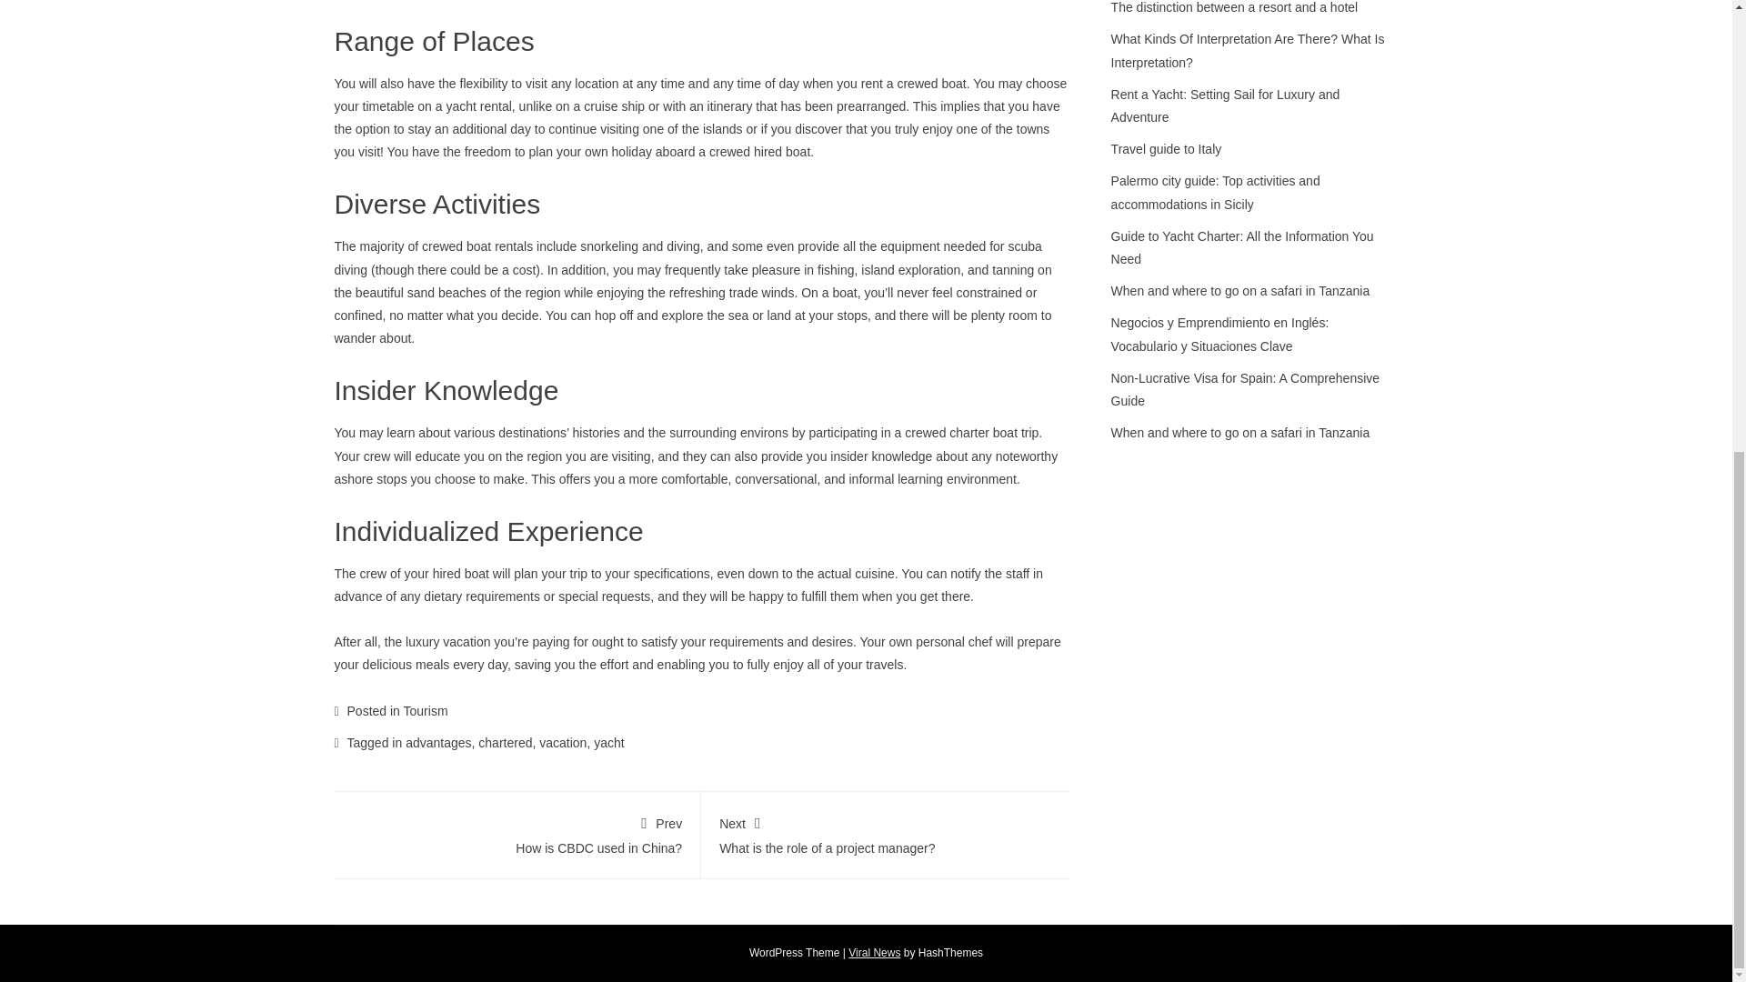  What do you see at coordinates (1240, 291) in the screenshot?
I see `When and where to go on a safari in Tanzania` at bounding box center [1240, 291].